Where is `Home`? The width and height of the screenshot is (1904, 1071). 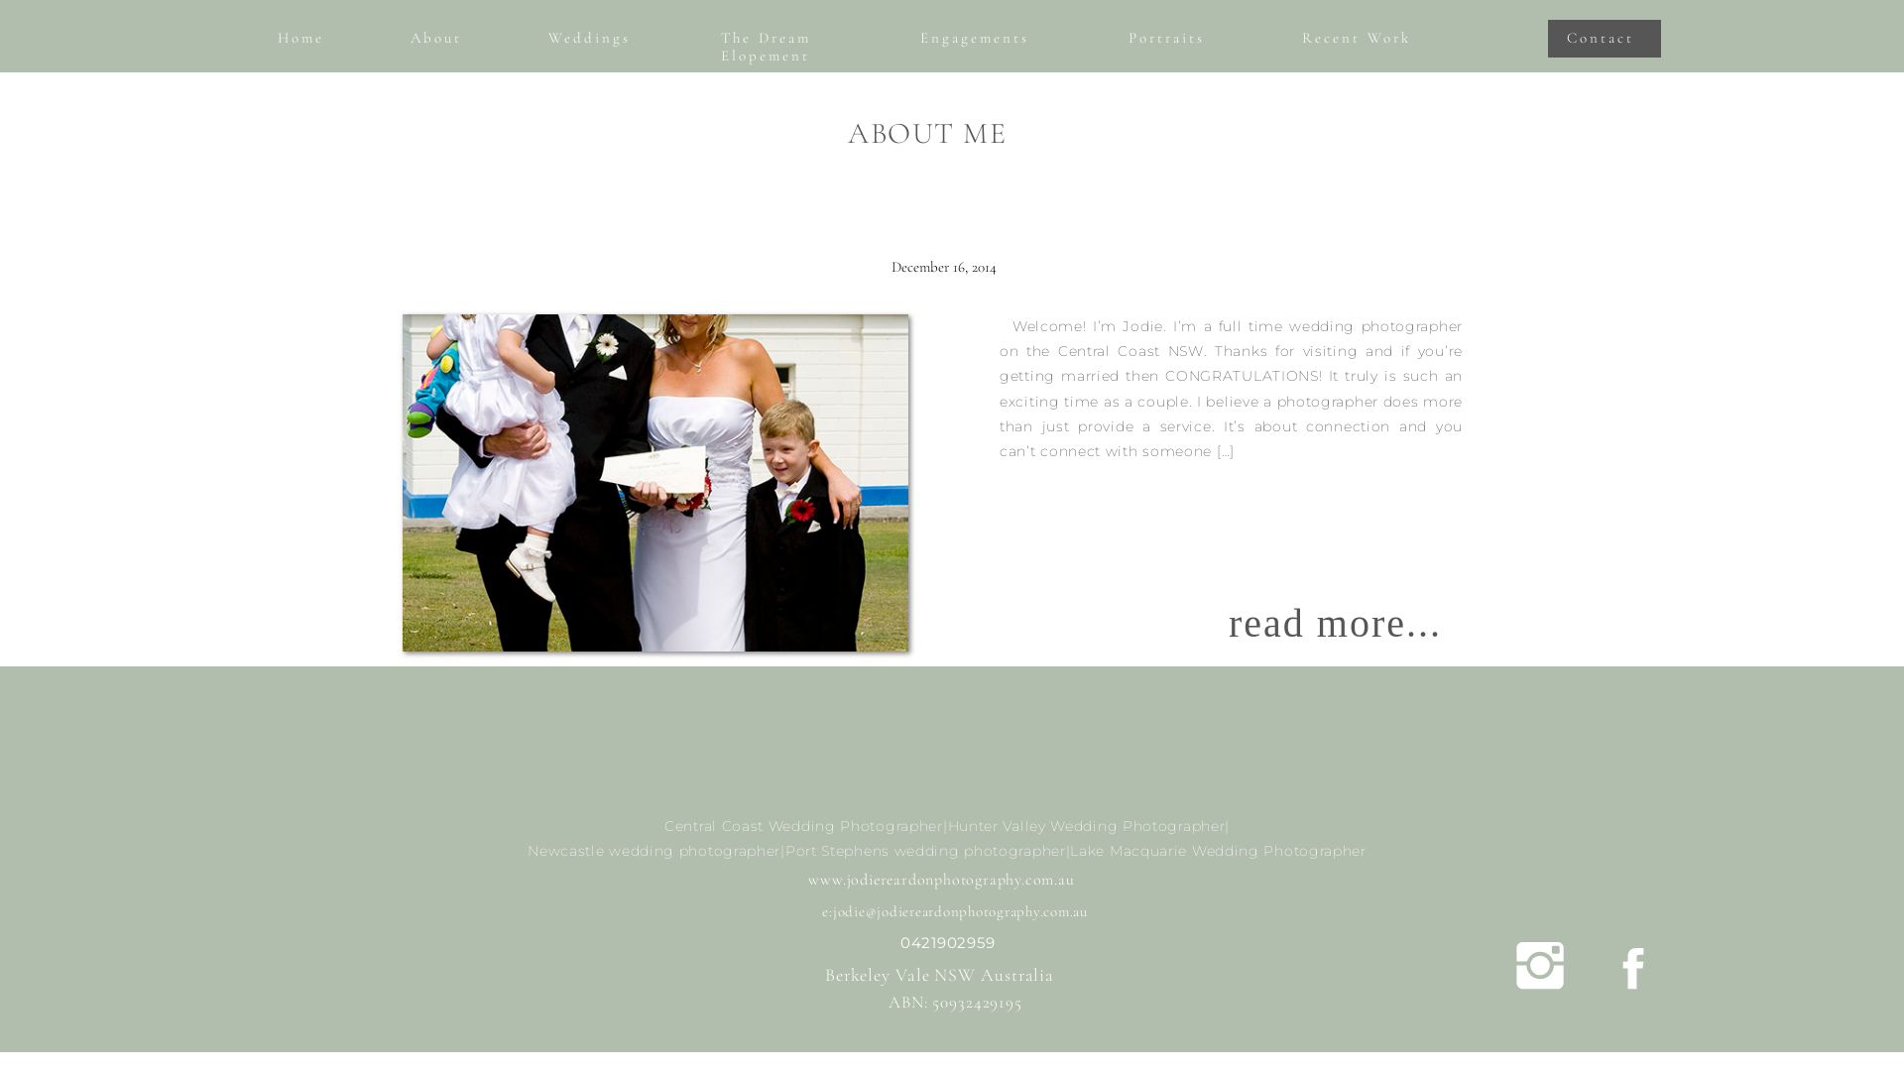 Home is located at coordinates (303, 40).